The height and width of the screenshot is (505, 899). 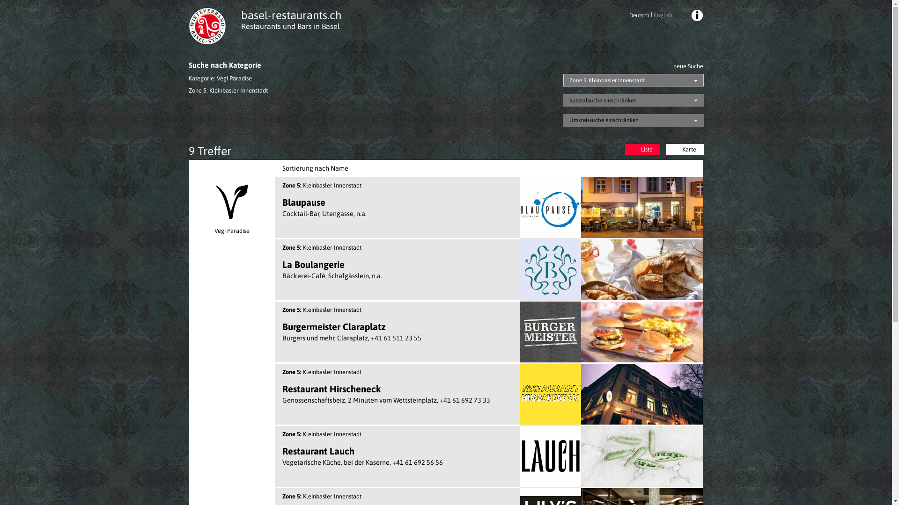 What do you see at coordinates (640, 15) in the screenshot?
I see `Deutsch` at bounding box center [640, 15].